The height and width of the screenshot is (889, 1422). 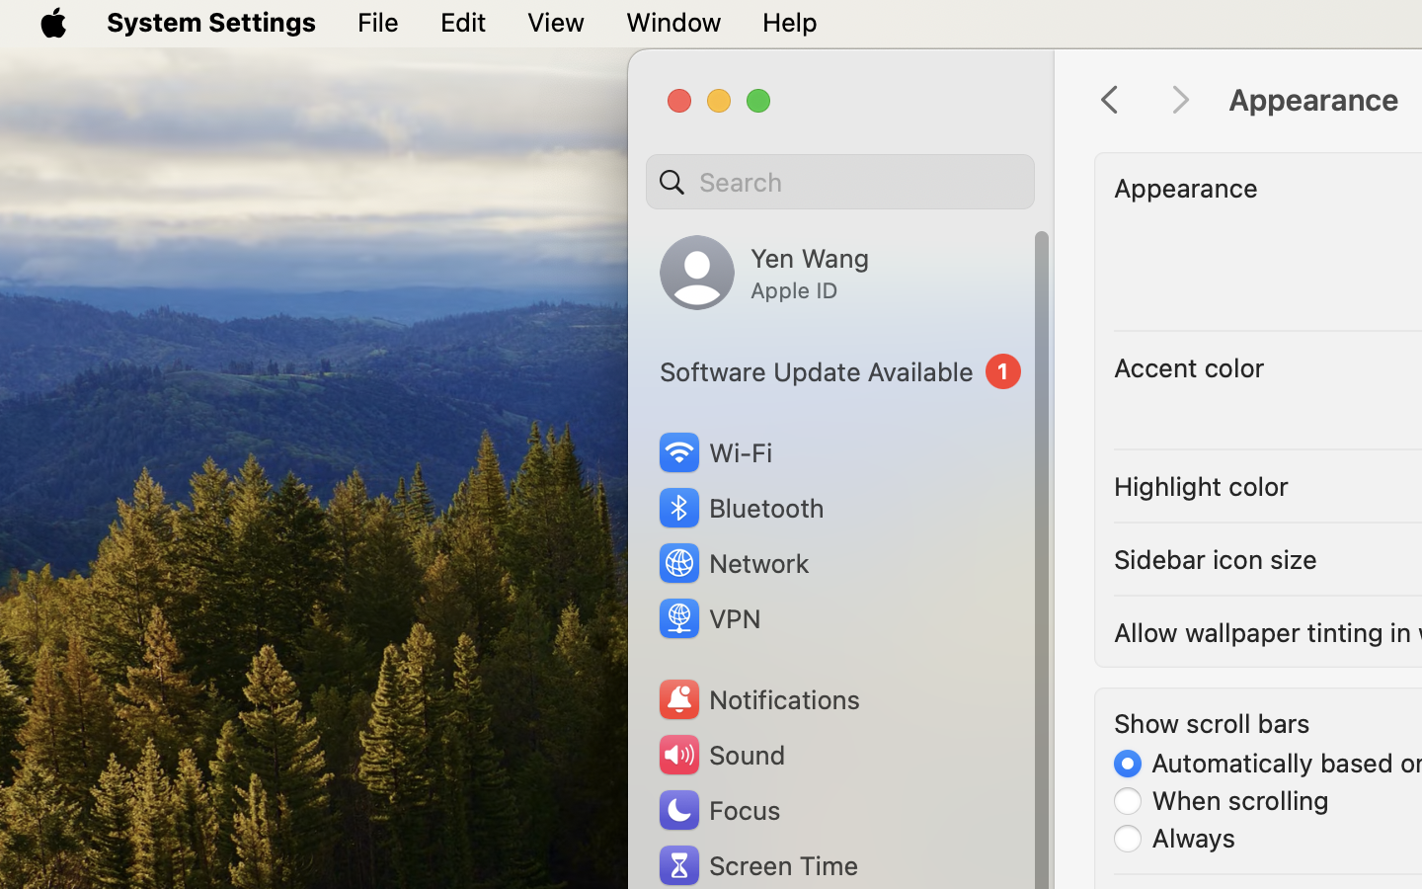 I want to click on Sidebar icon size, so click(x=1216, y=559).